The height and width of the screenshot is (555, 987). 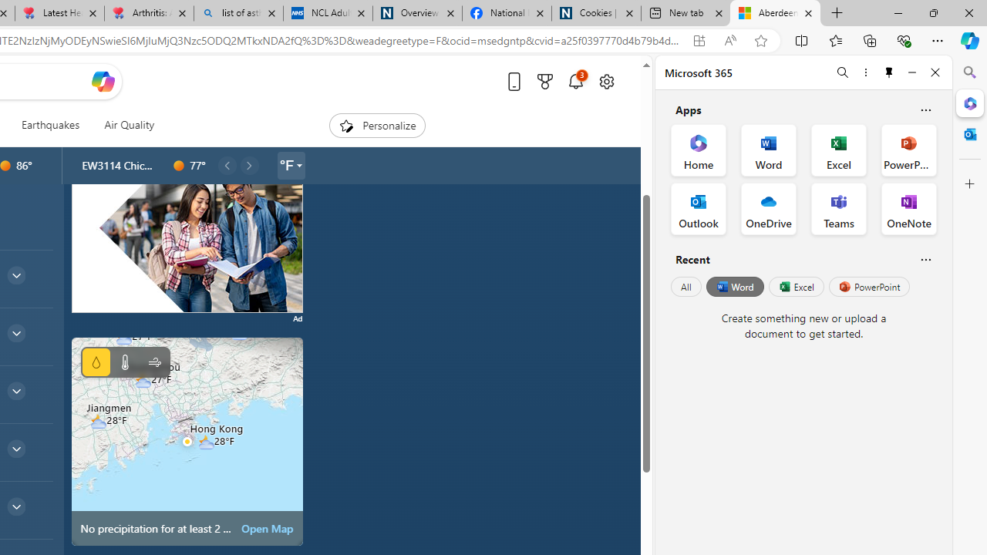 What do you see at coordinates (908, 208) in the screenshot?
I see `OneNote Office App` at bounding box center [908, 208].